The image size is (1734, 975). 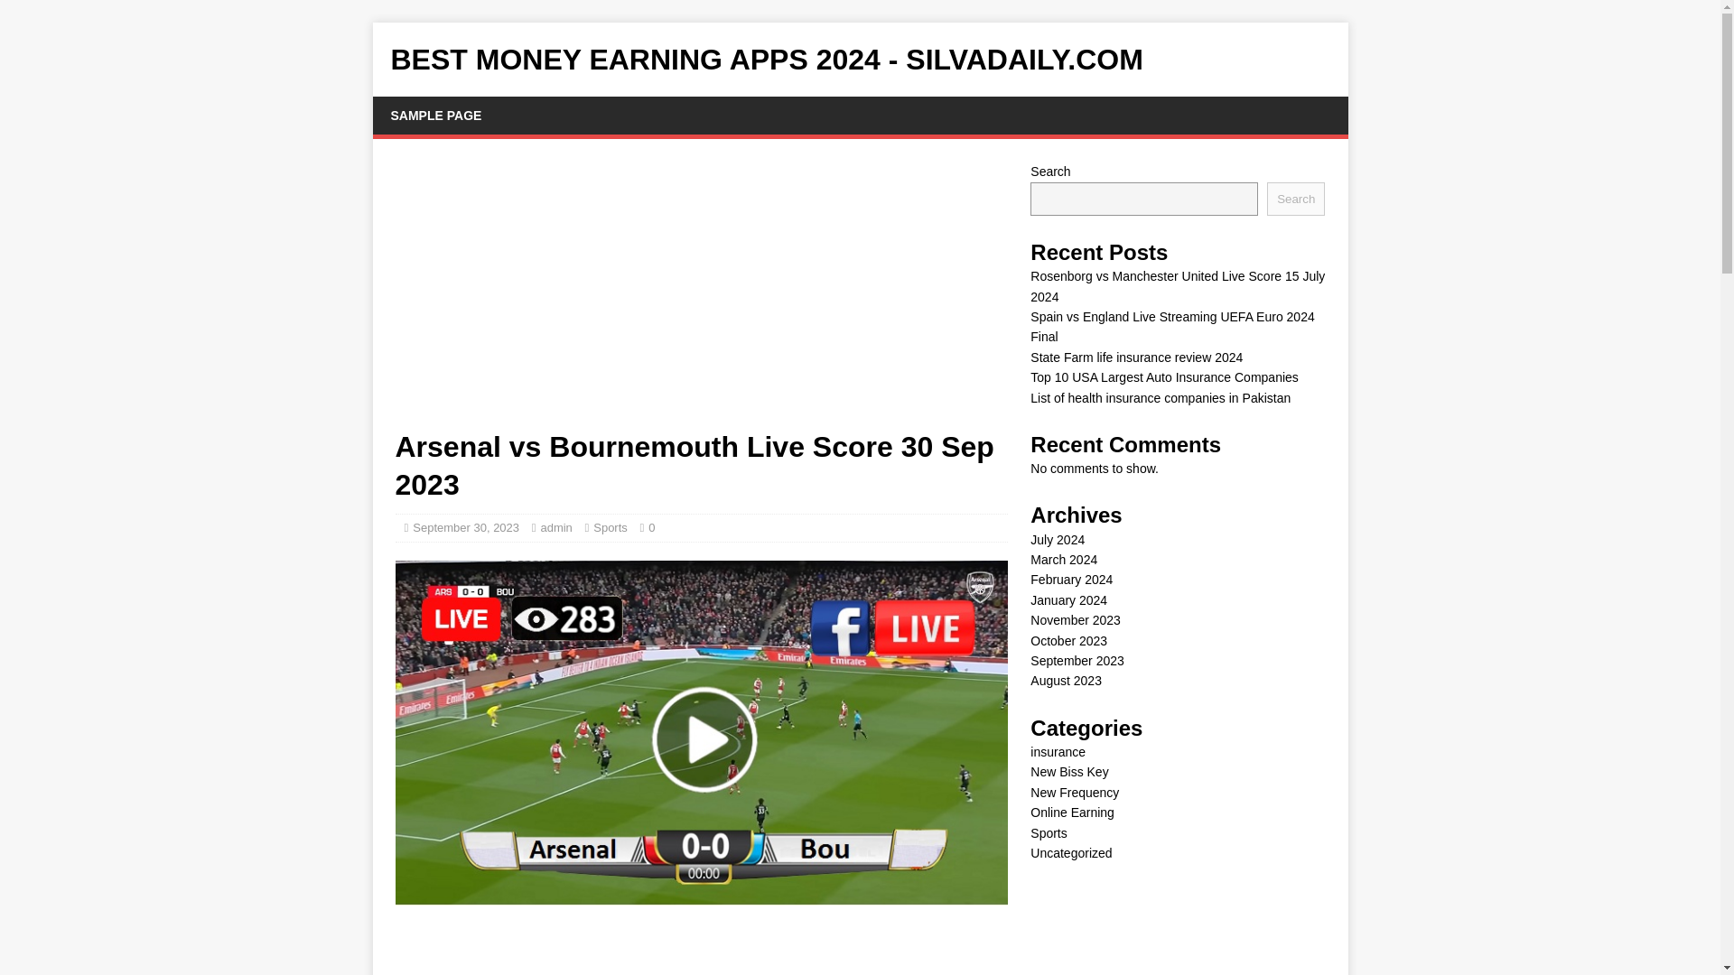 I want to click on September 30, 2023, so click(x=465, y=527).